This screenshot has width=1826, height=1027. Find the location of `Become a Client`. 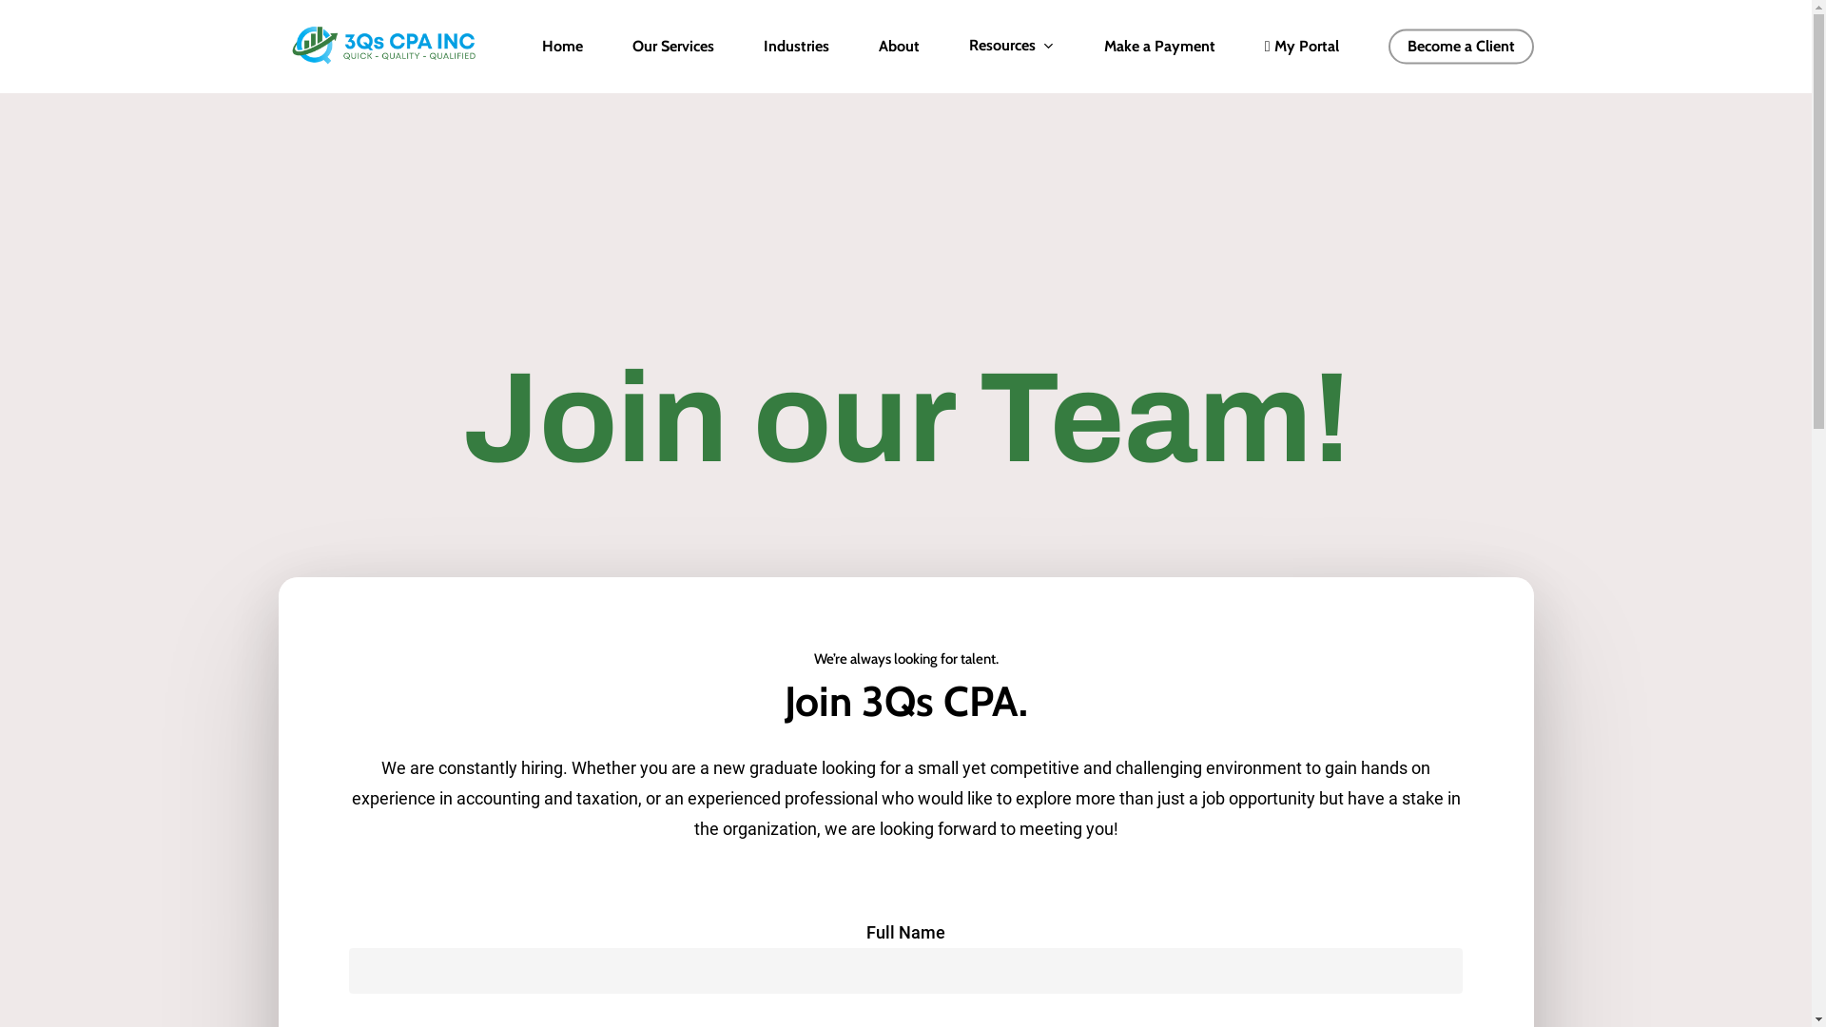

Become a Client is located at coordinates (1461, 47).